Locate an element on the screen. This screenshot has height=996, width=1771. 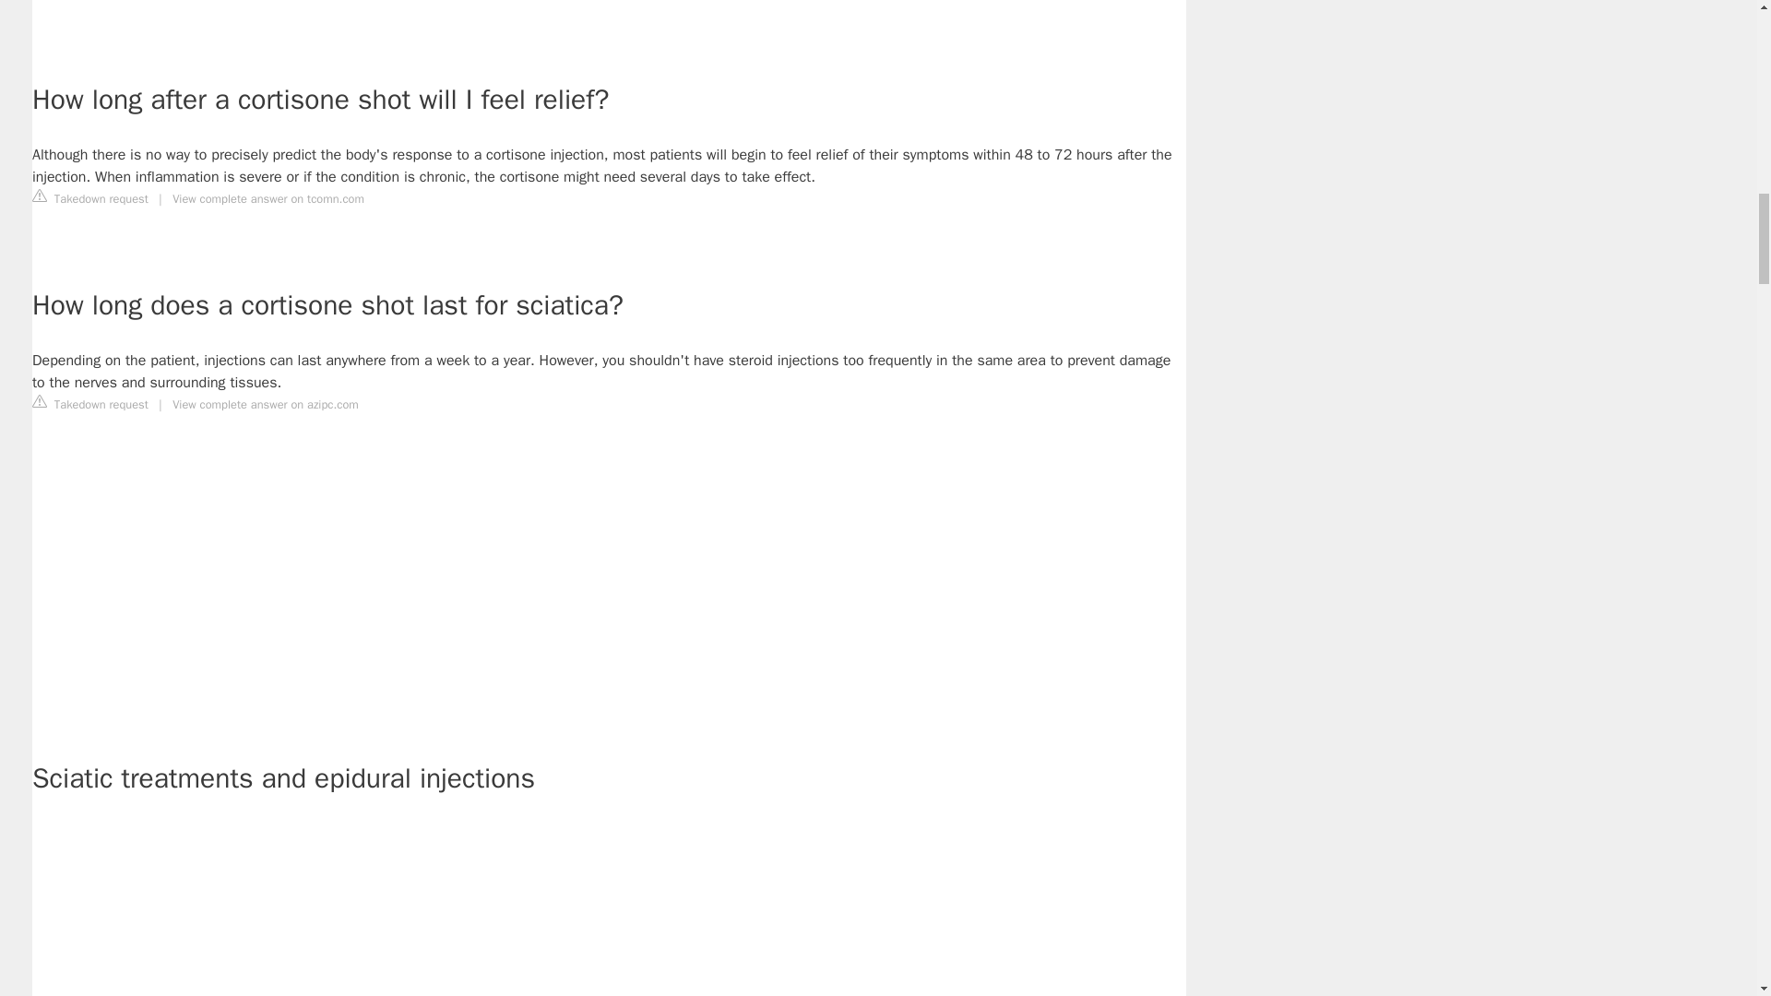
Takedown request is located at coordinates (90, 404).